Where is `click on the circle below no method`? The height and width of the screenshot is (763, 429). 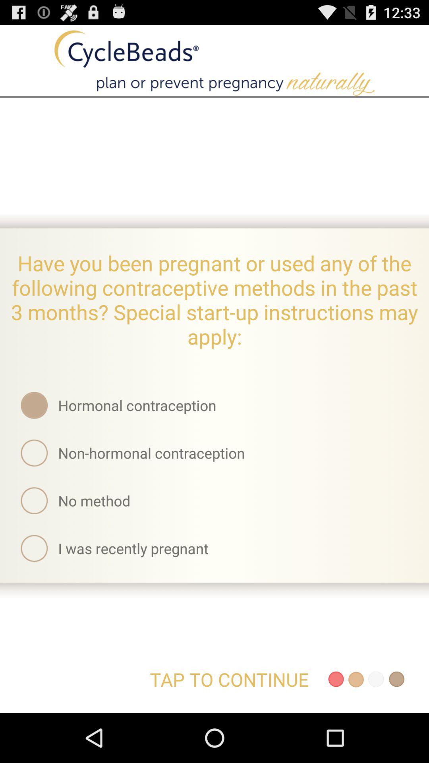 click on the circle below no method is located at coordinates (34, 548).